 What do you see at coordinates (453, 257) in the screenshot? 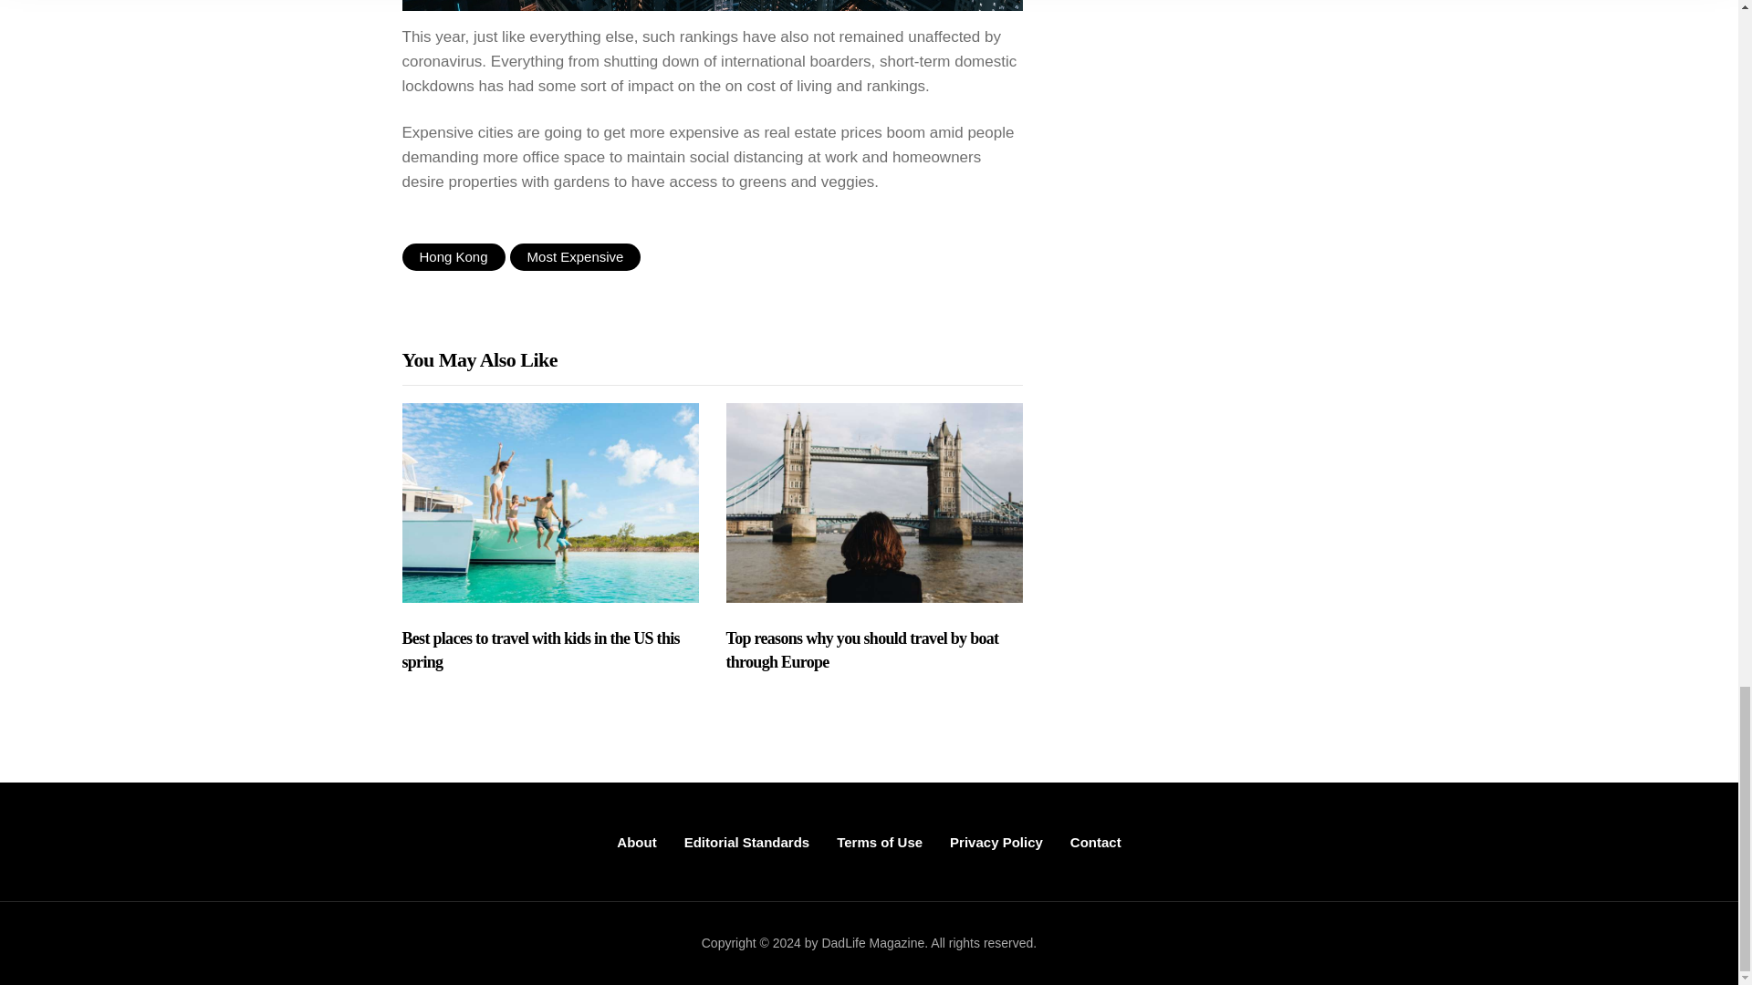
I see `Hong Kong` at bounding box center [453, 257].